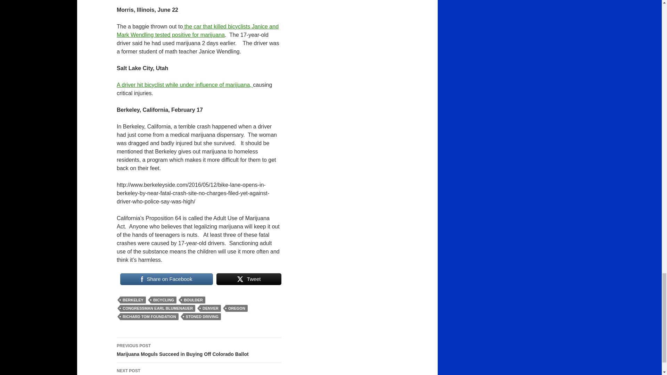 This screenshot has width=667, height=375. What do you see at coordinates (166, 279) in the screenshot?
I see `Share on Facebook` at bounding box center [166, 279].